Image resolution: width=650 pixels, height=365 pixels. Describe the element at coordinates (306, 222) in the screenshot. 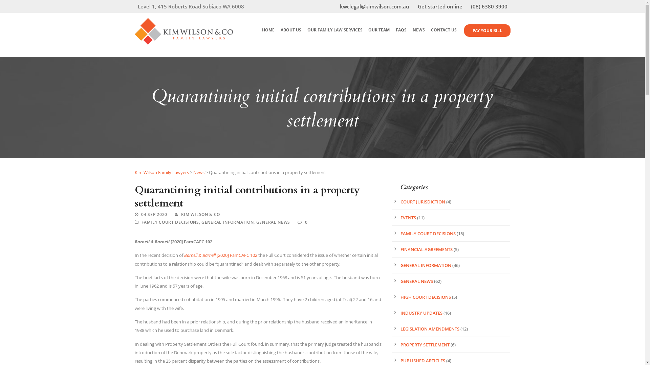

I see `0` at that location.